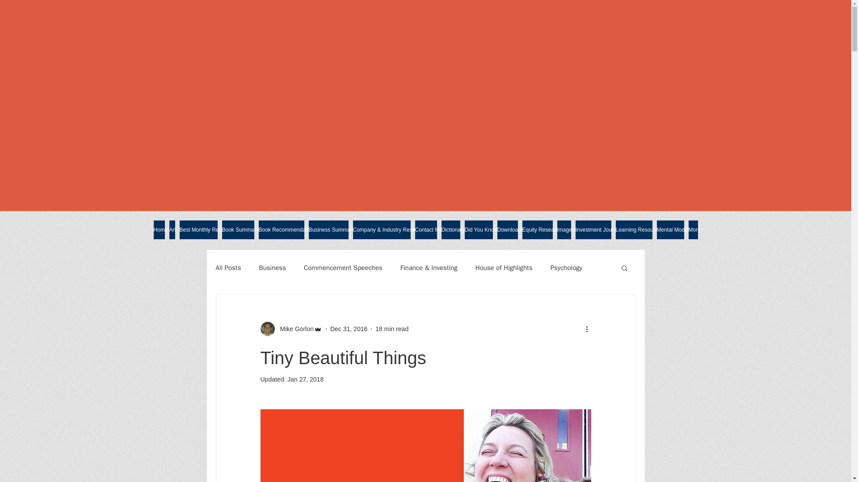  Describe the element at coordinates (290, 328) in the screenshot. I see `Mike Gorlon` at that location.